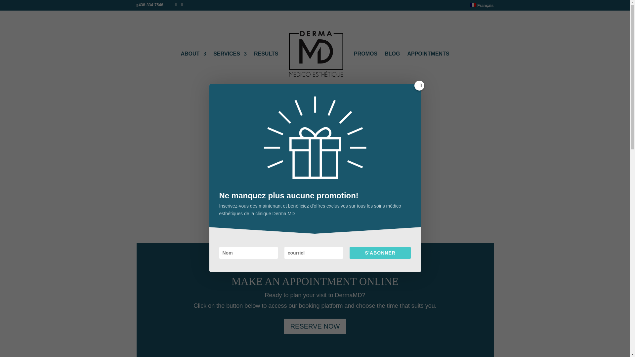  What do you see at coordinates (315, 153) in the screenshot?
I see `Learn More` at bounding box center [315, 153].